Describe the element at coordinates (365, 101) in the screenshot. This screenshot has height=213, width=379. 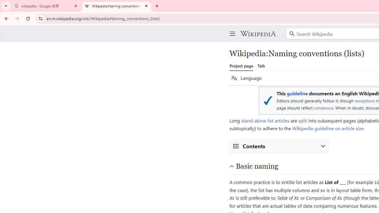
I see `exceptions` at that location.